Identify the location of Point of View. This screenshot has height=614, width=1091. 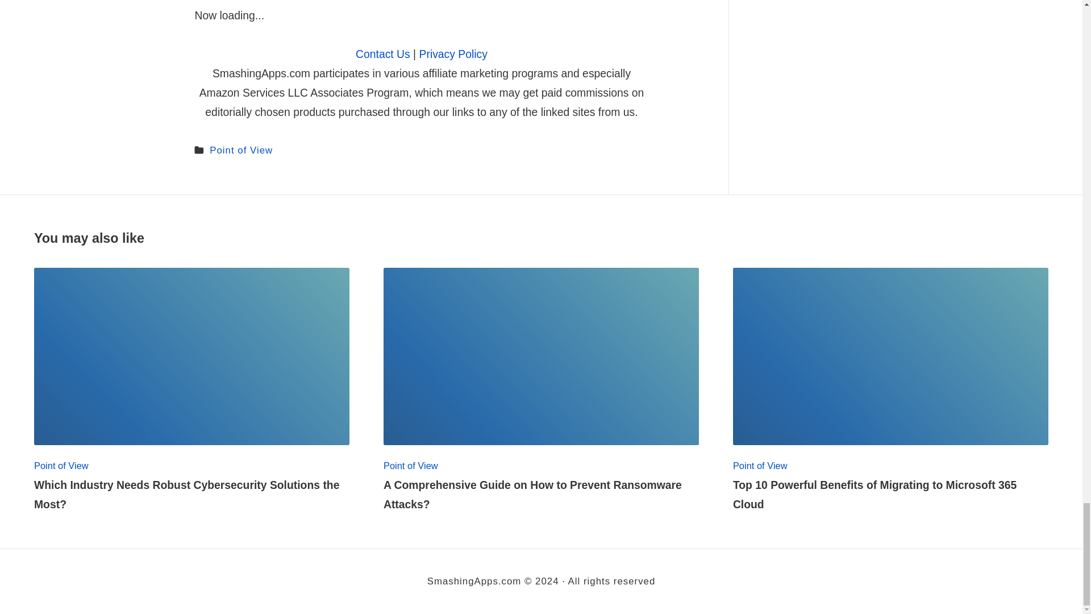
(241, 150).